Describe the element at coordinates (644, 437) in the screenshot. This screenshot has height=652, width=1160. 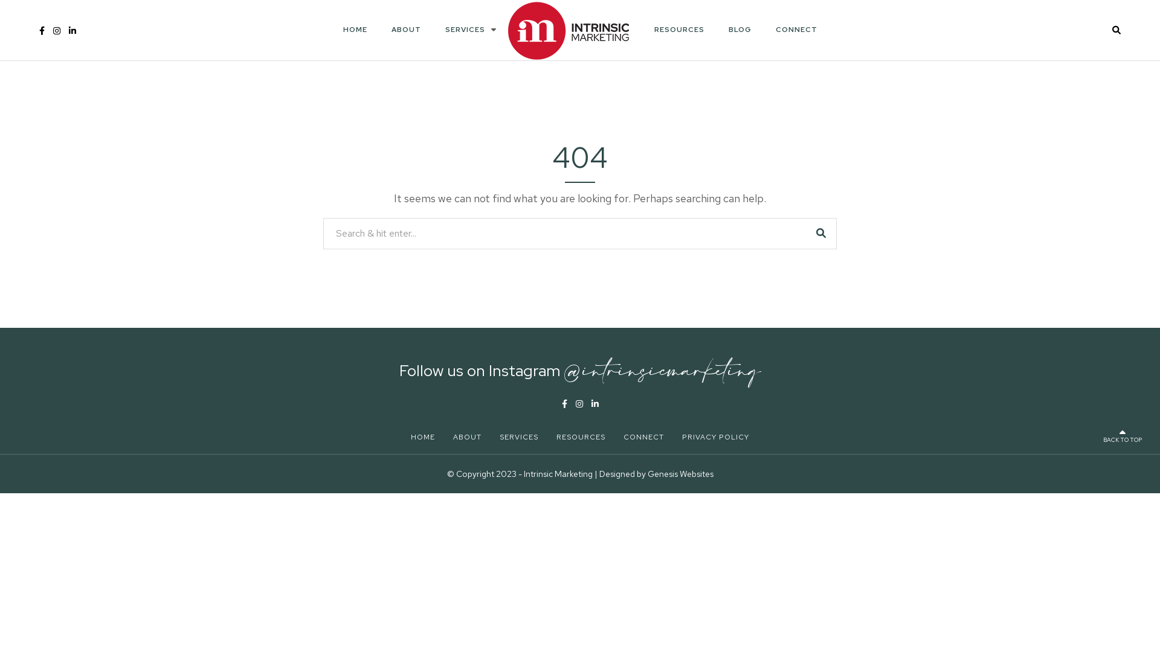
I see `CONNECT` at that location.